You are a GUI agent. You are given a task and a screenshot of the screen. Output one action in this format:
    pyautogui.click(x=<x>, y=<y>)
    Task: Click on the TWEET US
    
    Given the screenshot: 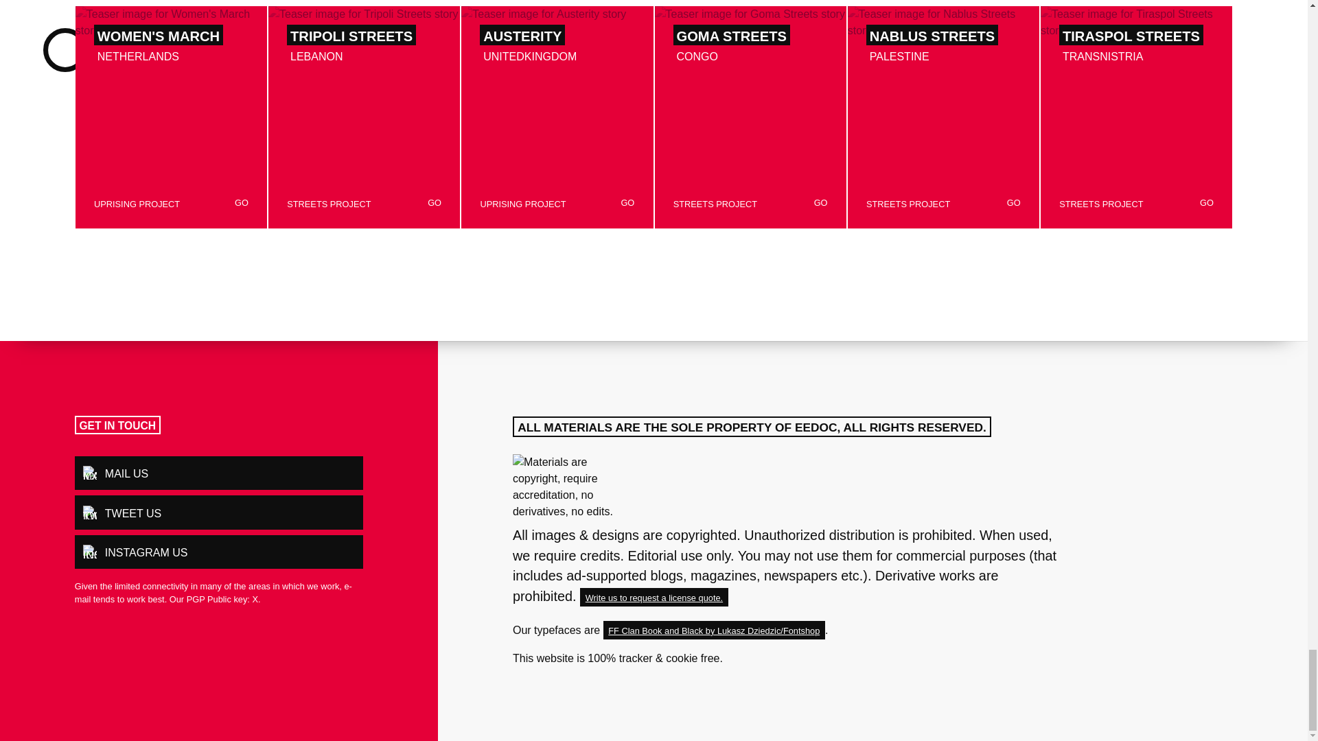 What is the action you would take?
    pyautogui.click(x=219, y=513)
    